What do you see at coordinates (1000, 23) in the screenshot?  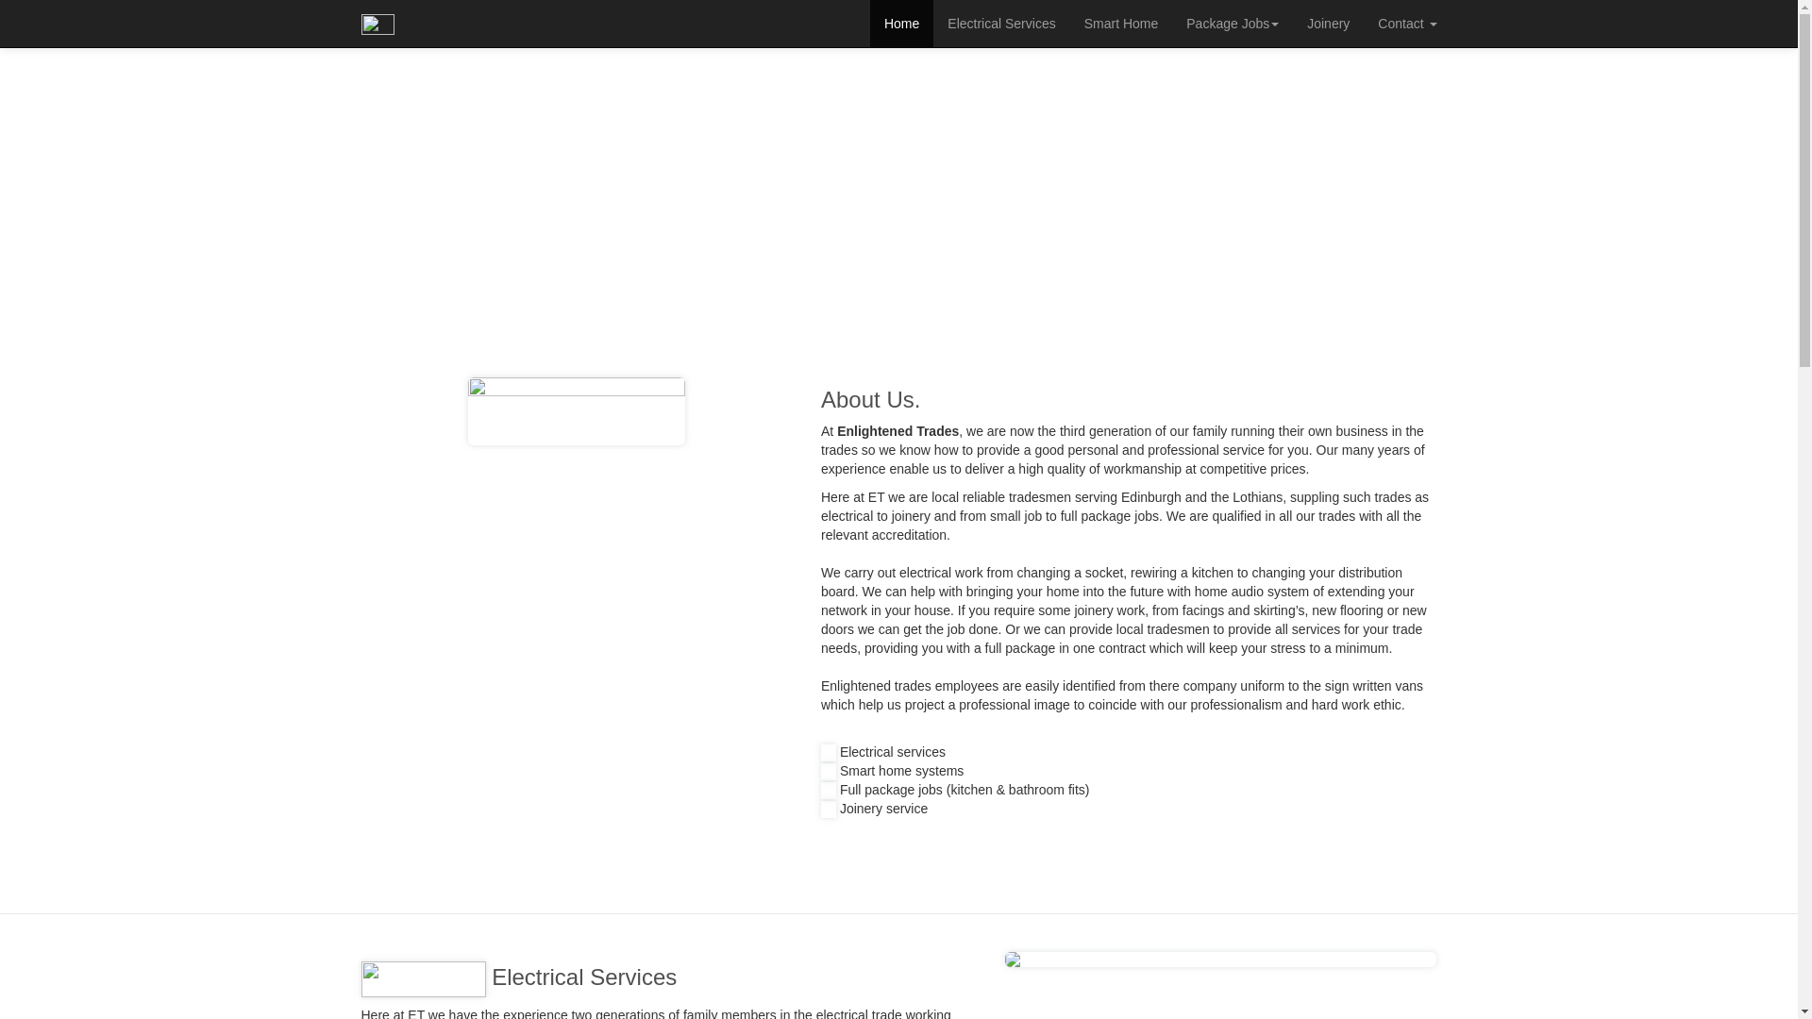 I see `Electrical Services` at bounding box center [1000, 23].